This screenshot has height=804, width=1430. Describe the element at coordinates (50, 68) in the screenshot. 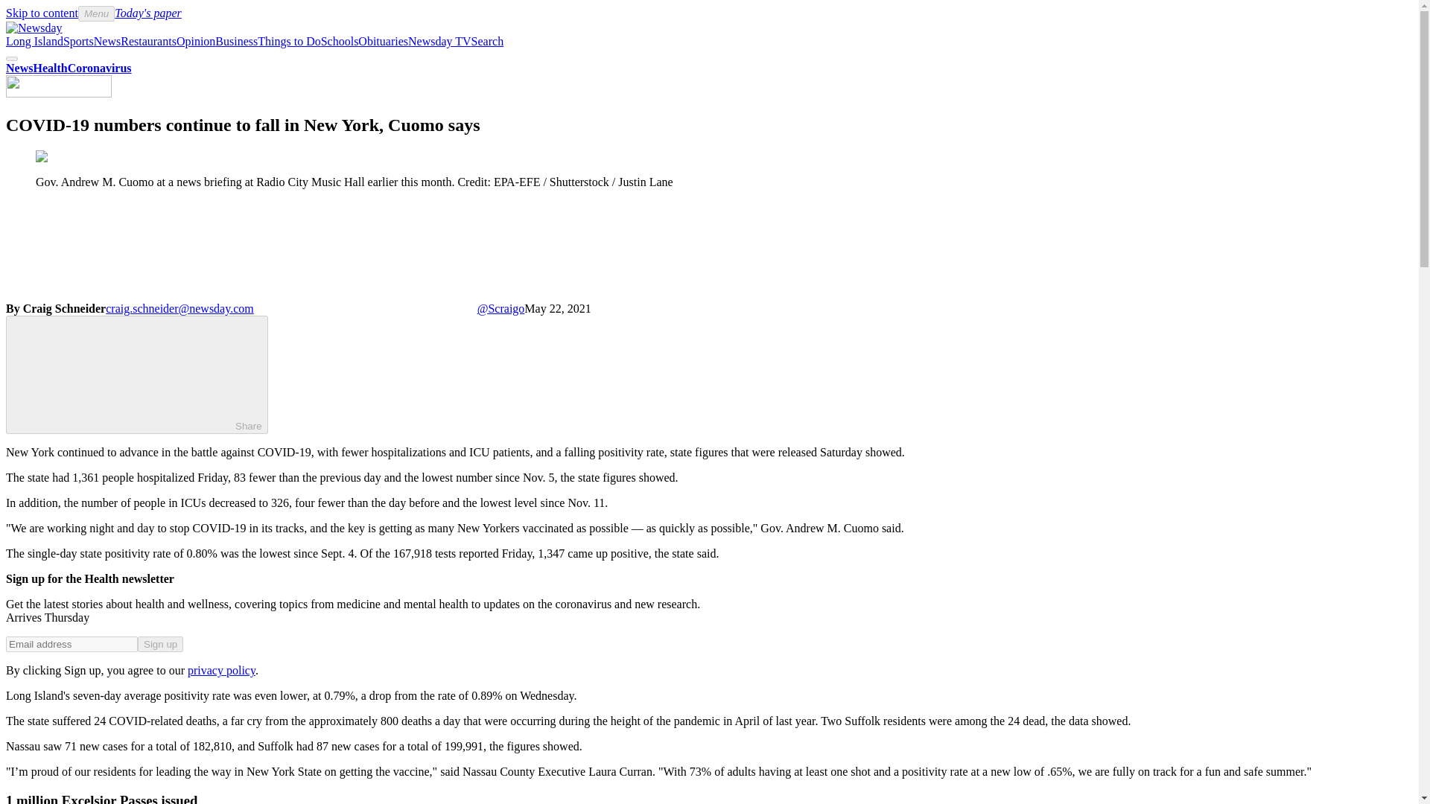

I see `Health` at that location.